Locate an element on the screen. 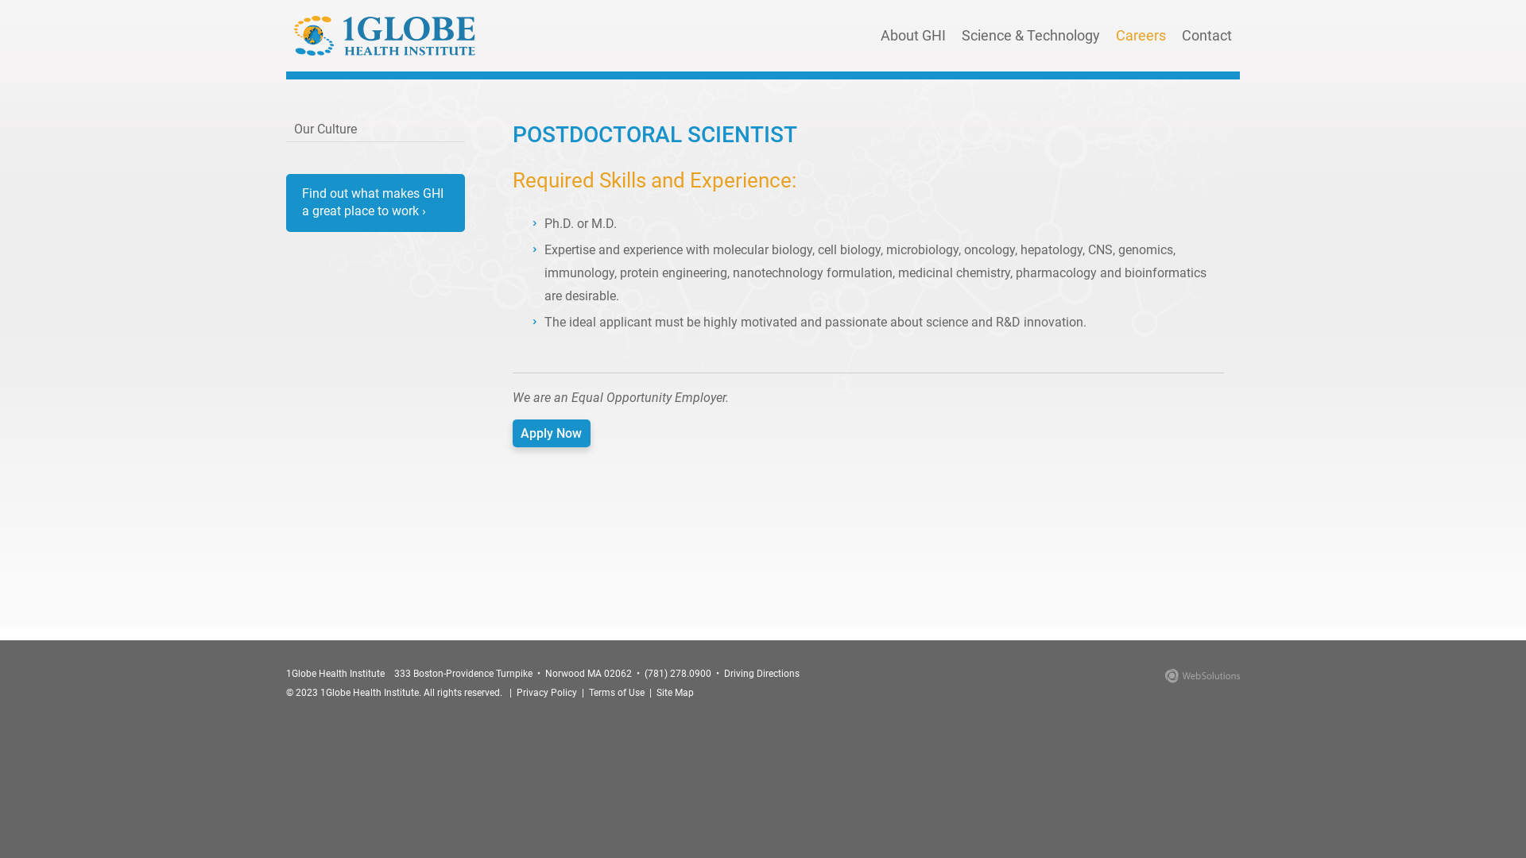  About GHI is located at coordinates (913, 36).